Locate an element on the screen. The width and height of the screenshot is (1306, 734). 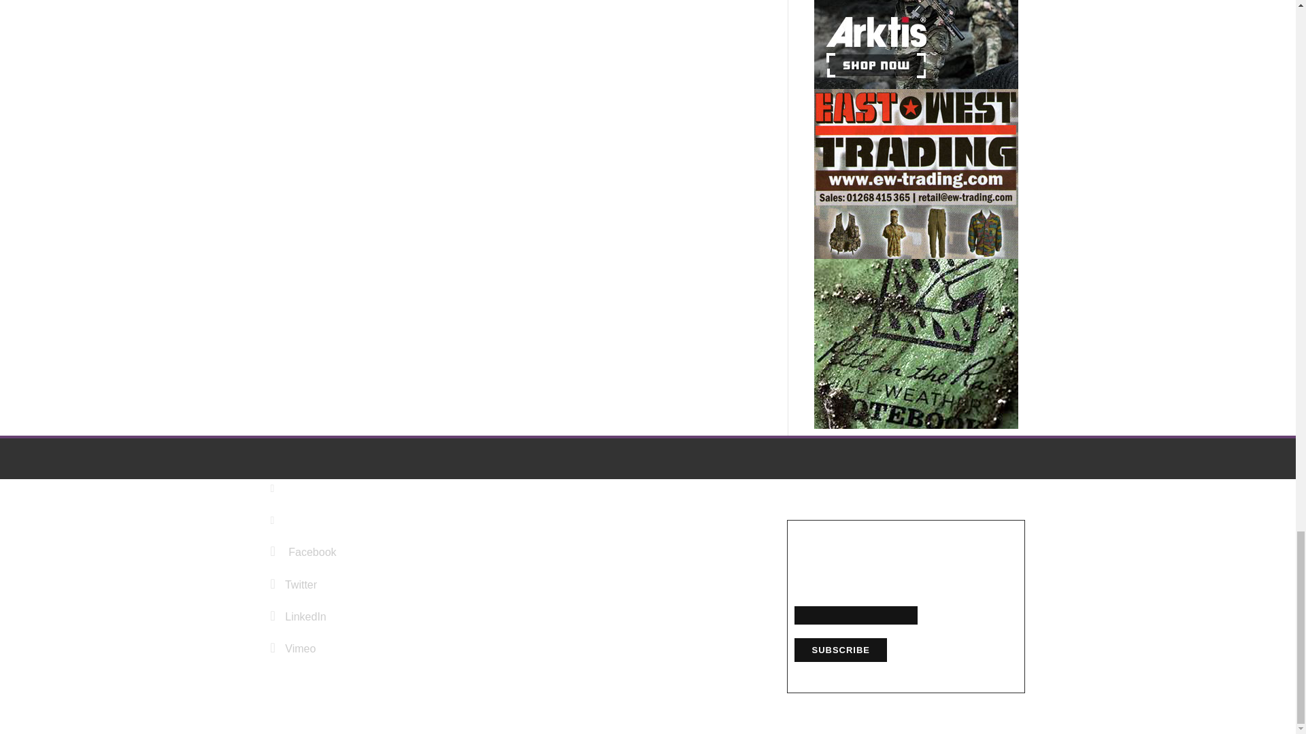
Subscribe is located at coordinates (840, 650).